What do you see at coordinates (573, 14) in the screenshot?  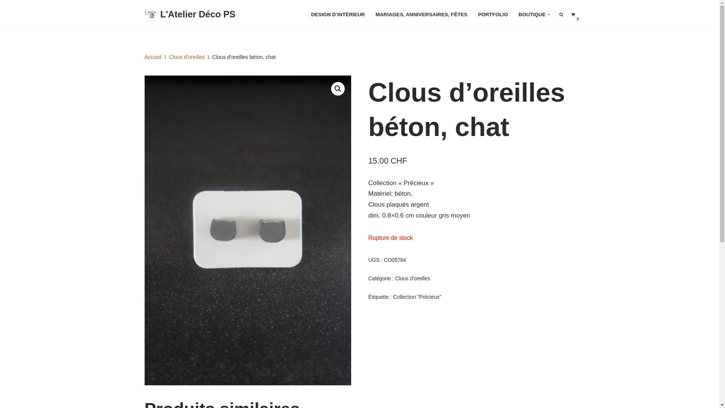 I see `0` at bounding box center [573, 14].